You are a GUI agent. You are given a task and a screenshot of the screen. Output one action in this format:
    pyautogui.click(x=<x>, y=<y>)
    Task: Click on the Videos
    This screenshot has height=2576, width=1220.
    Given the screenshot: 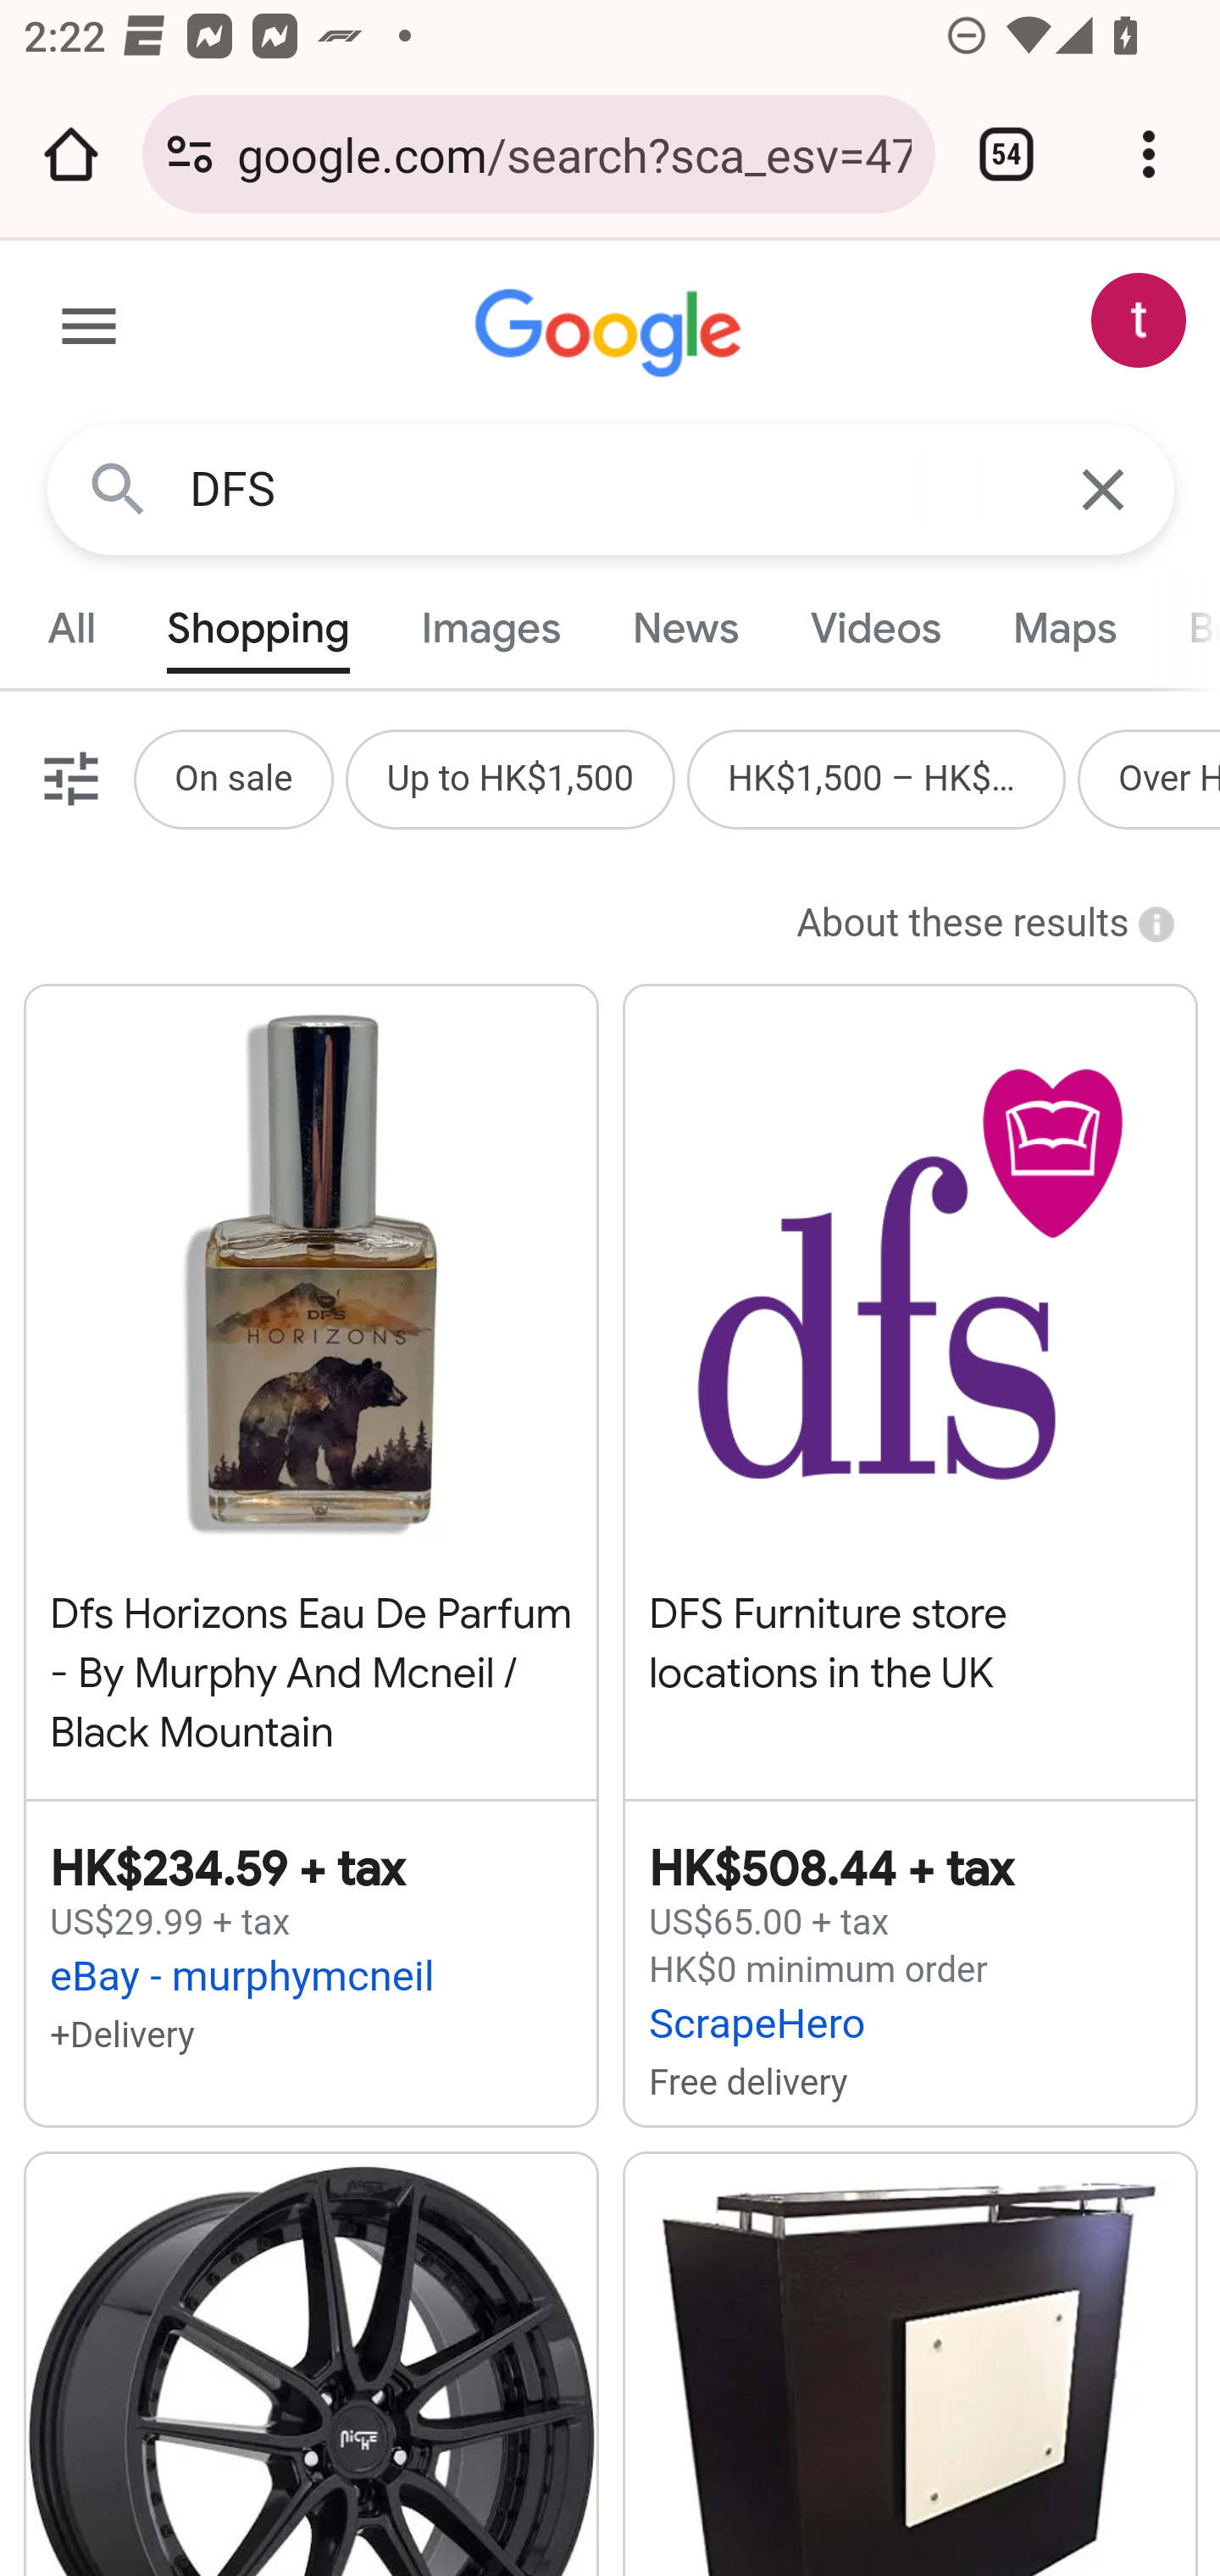 What is the action you would take?
    pyautogui.click(x=875, y=628)
    